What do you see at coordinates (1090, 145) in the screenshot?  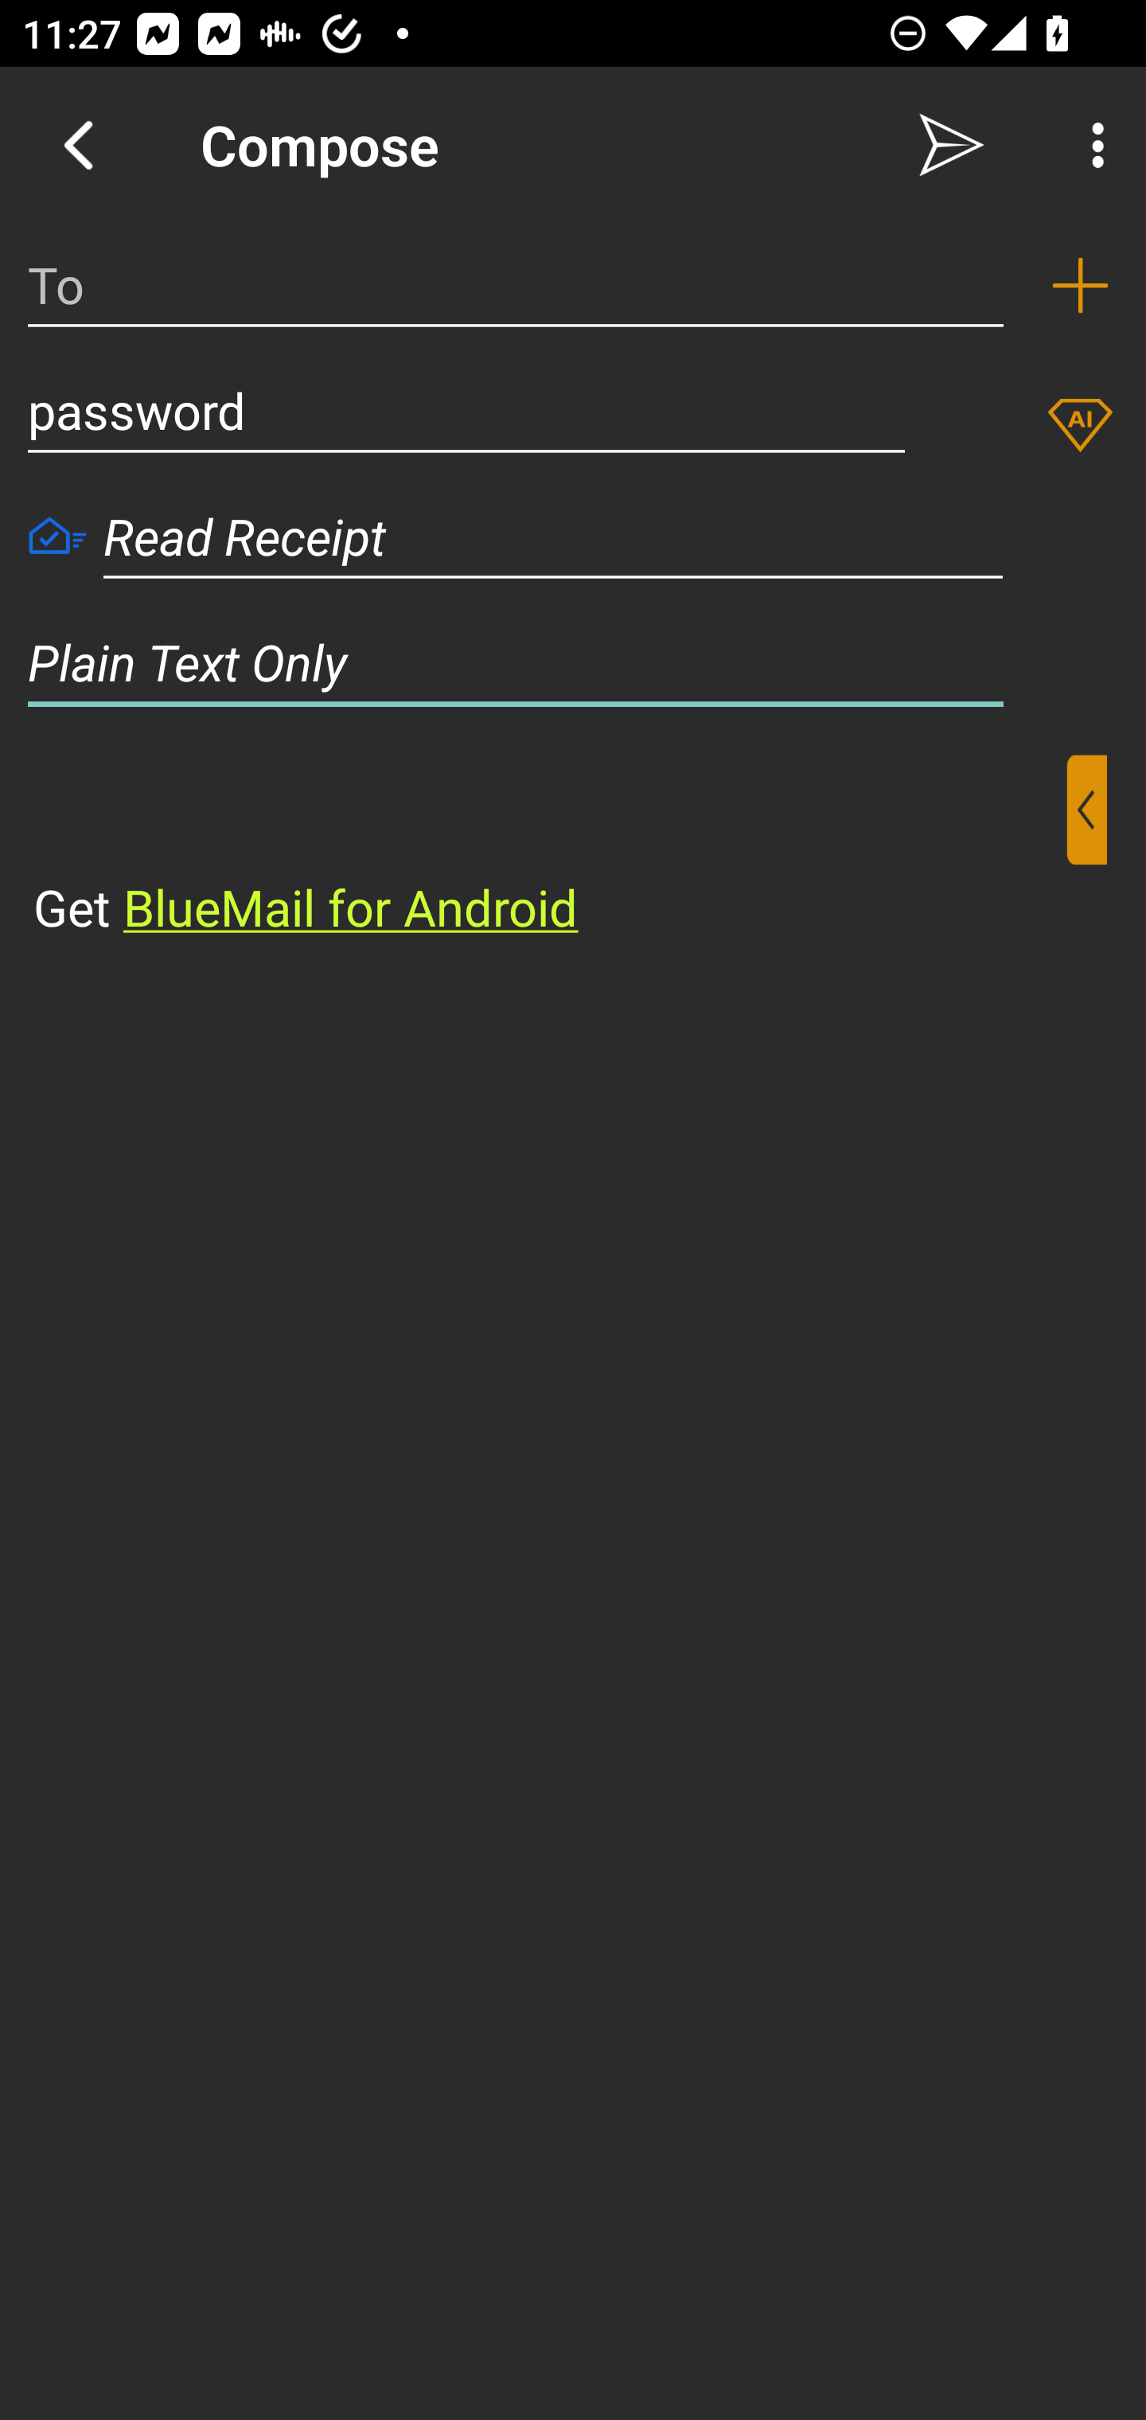 I see `More Options` at bounding box center [1090, 145].